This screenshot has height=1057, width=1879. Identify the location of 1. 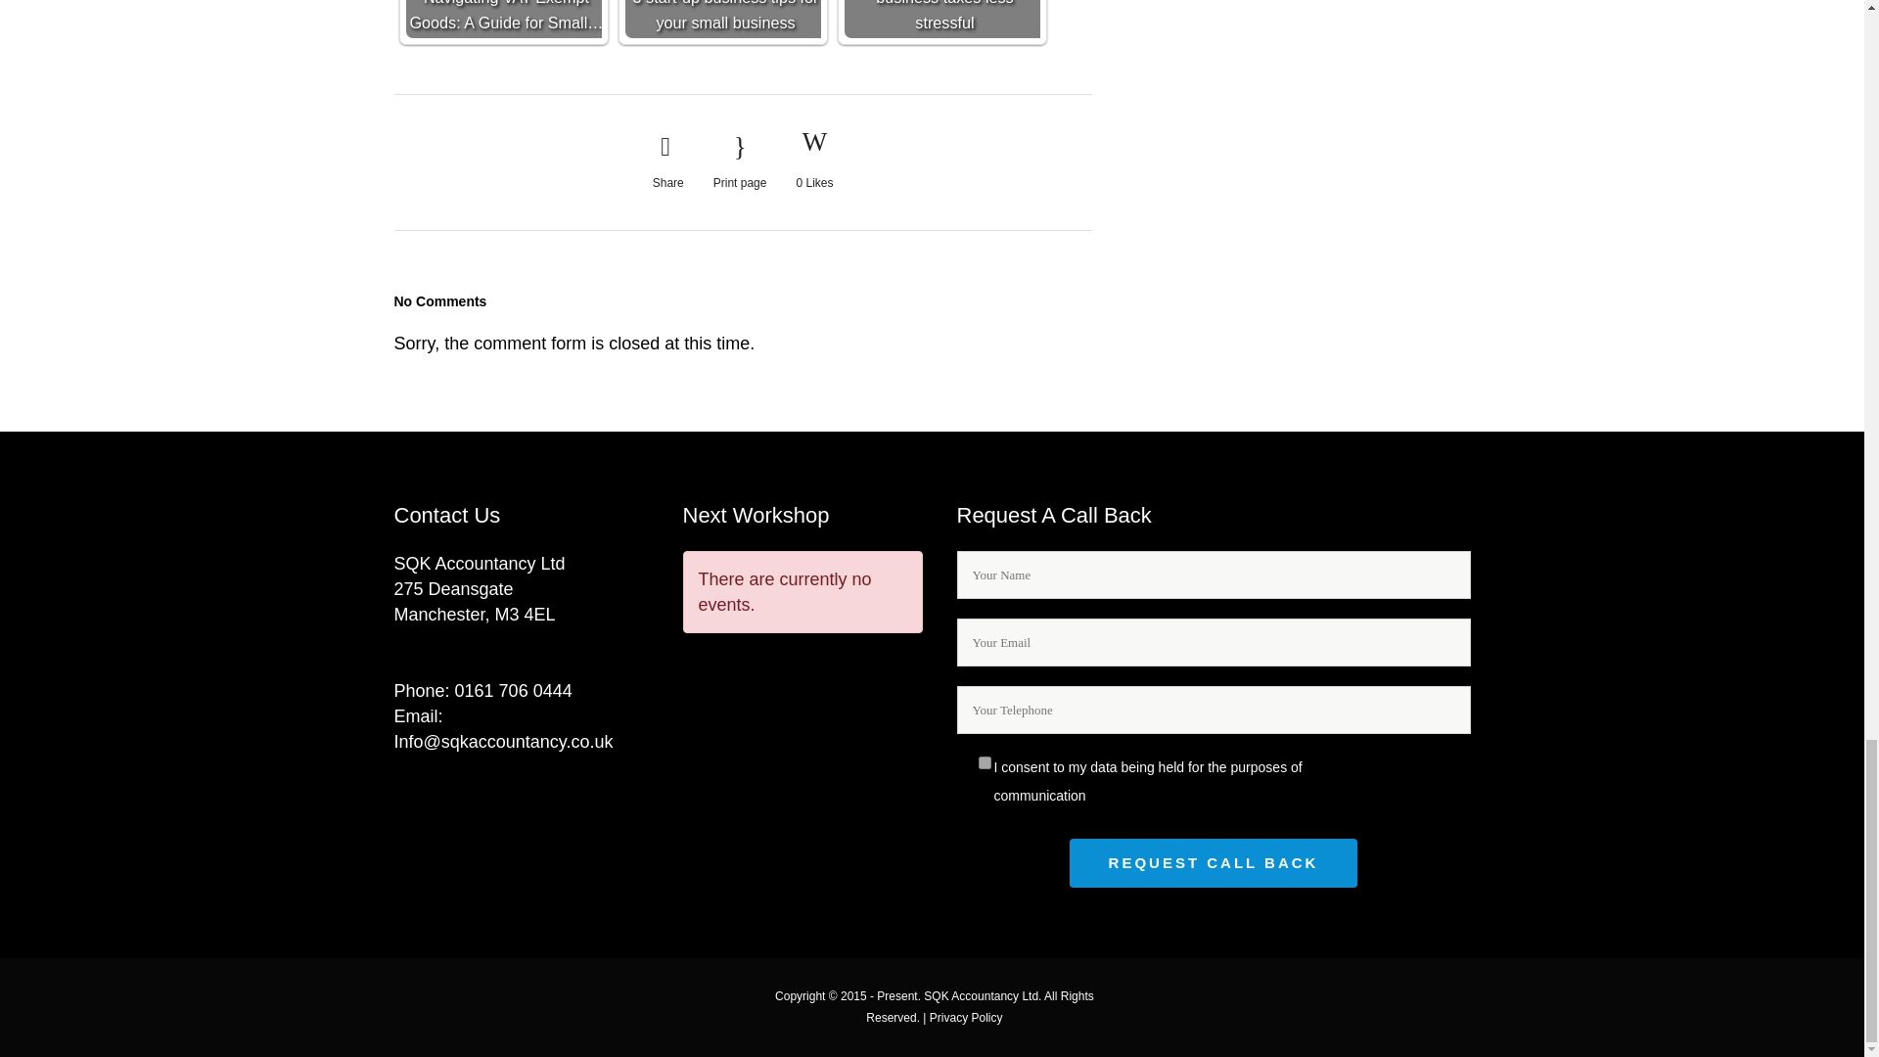
(985, 763).